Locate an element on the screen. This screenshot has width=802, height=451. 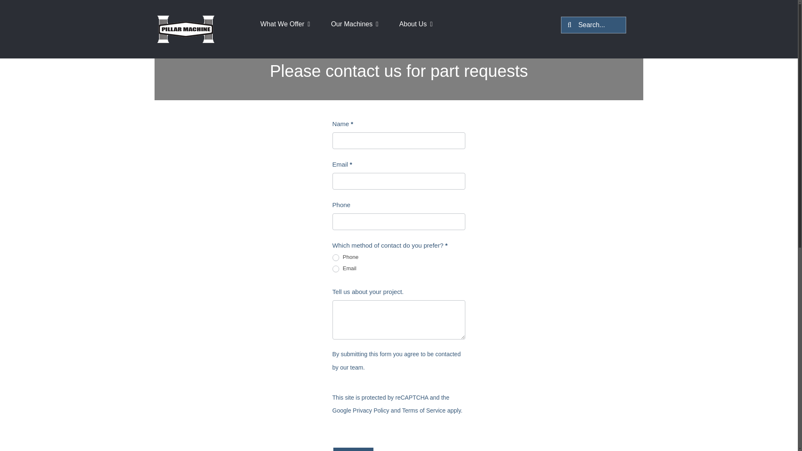
What We Offer is located at coordinates (291, 16).